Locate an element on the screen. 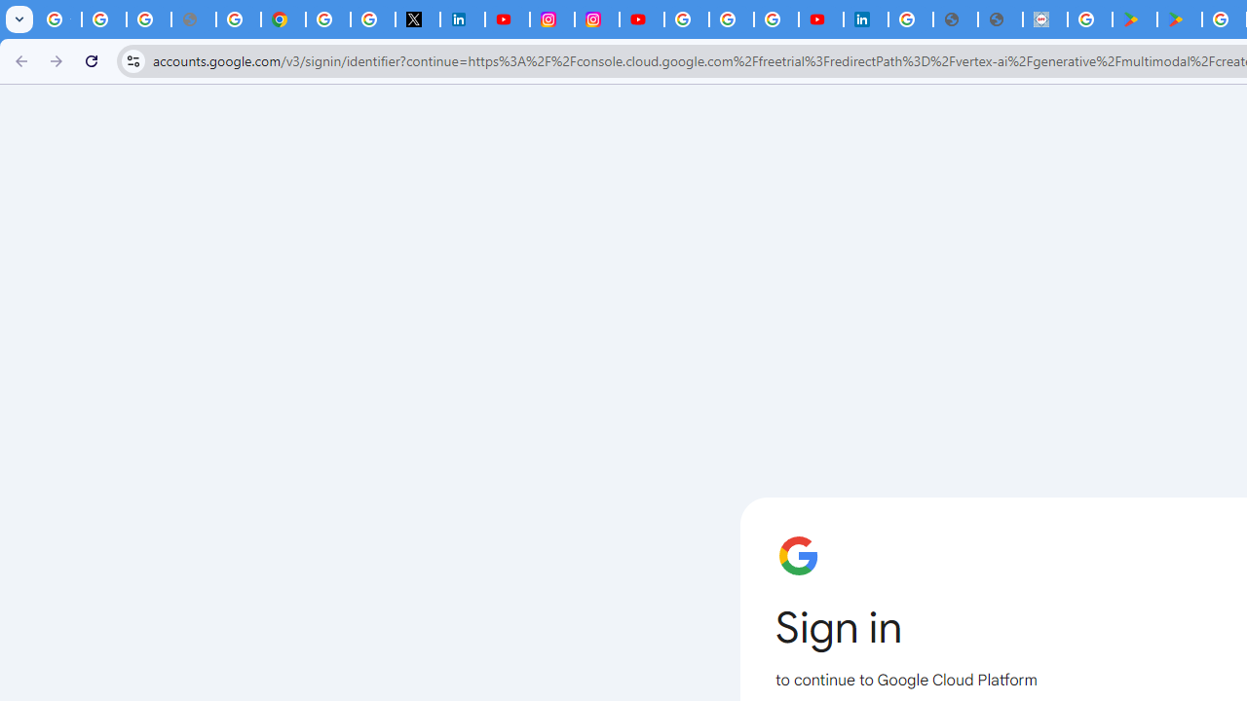 The image size is (1247, 701). LinkedIn Privacy Policy is located at coordinates (462, 19).